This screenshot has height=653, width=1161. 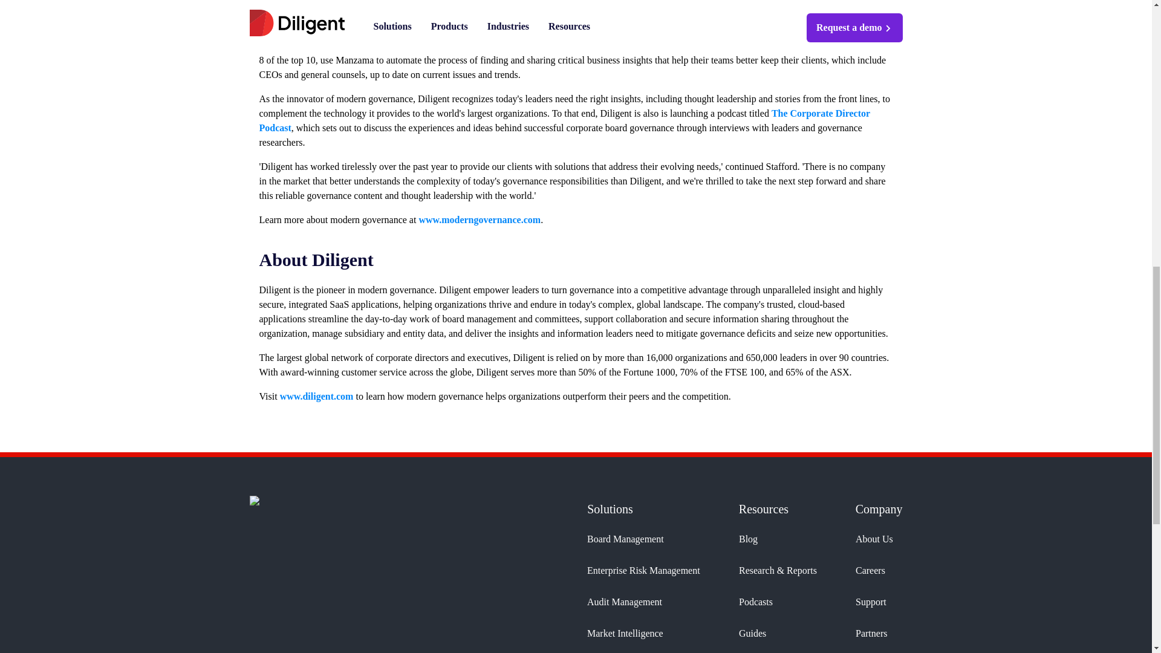 I want to click on www.moderngovernance.com, so click(x=479, y=219).